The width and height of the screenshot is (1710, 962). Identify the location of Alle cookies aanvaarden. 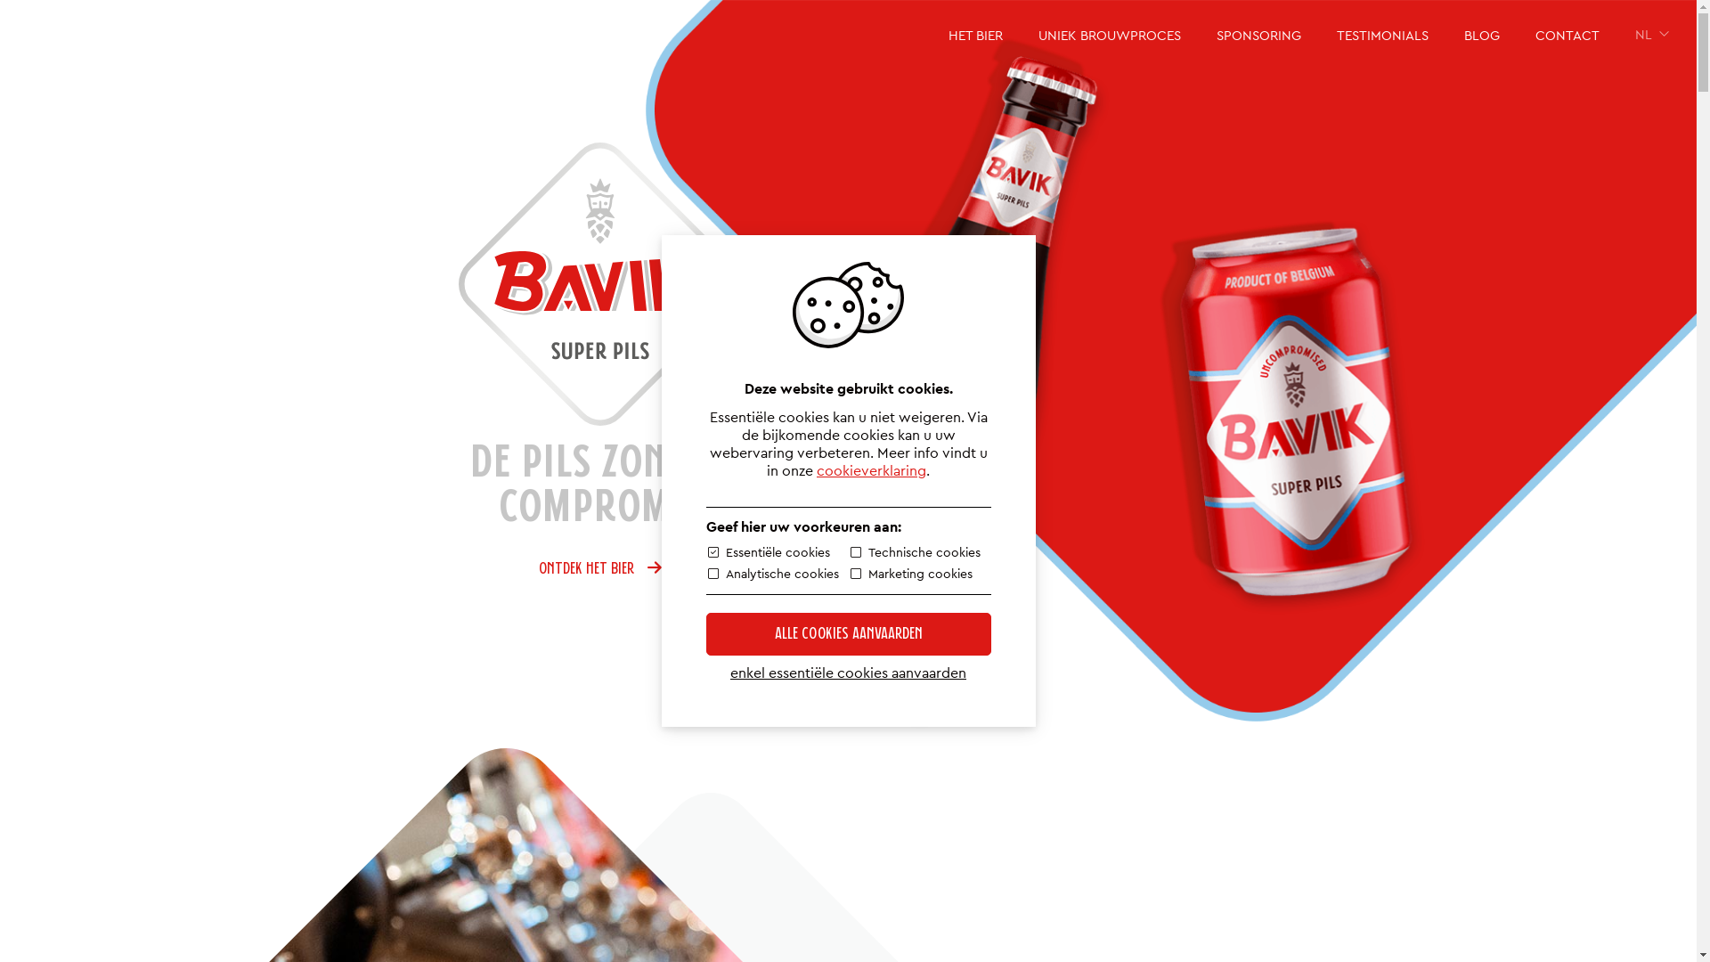
(848, 634).